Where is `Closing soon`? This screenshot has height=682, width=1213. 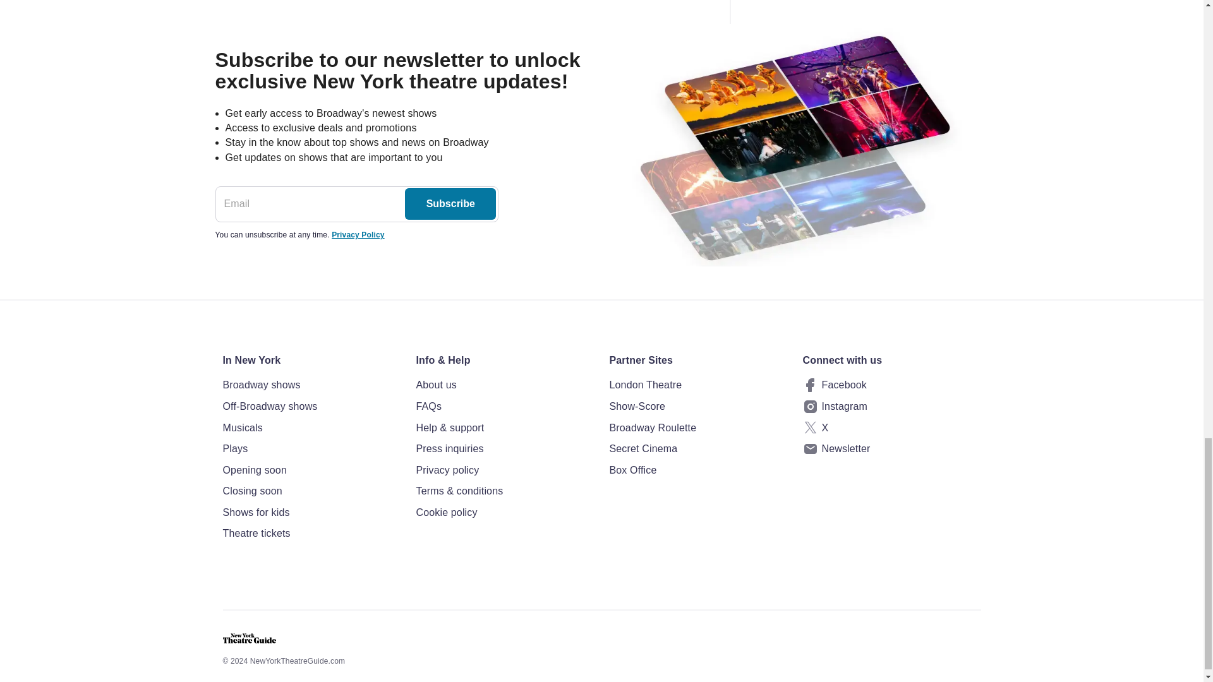
Closing soon is located at coordinates (311, 491).